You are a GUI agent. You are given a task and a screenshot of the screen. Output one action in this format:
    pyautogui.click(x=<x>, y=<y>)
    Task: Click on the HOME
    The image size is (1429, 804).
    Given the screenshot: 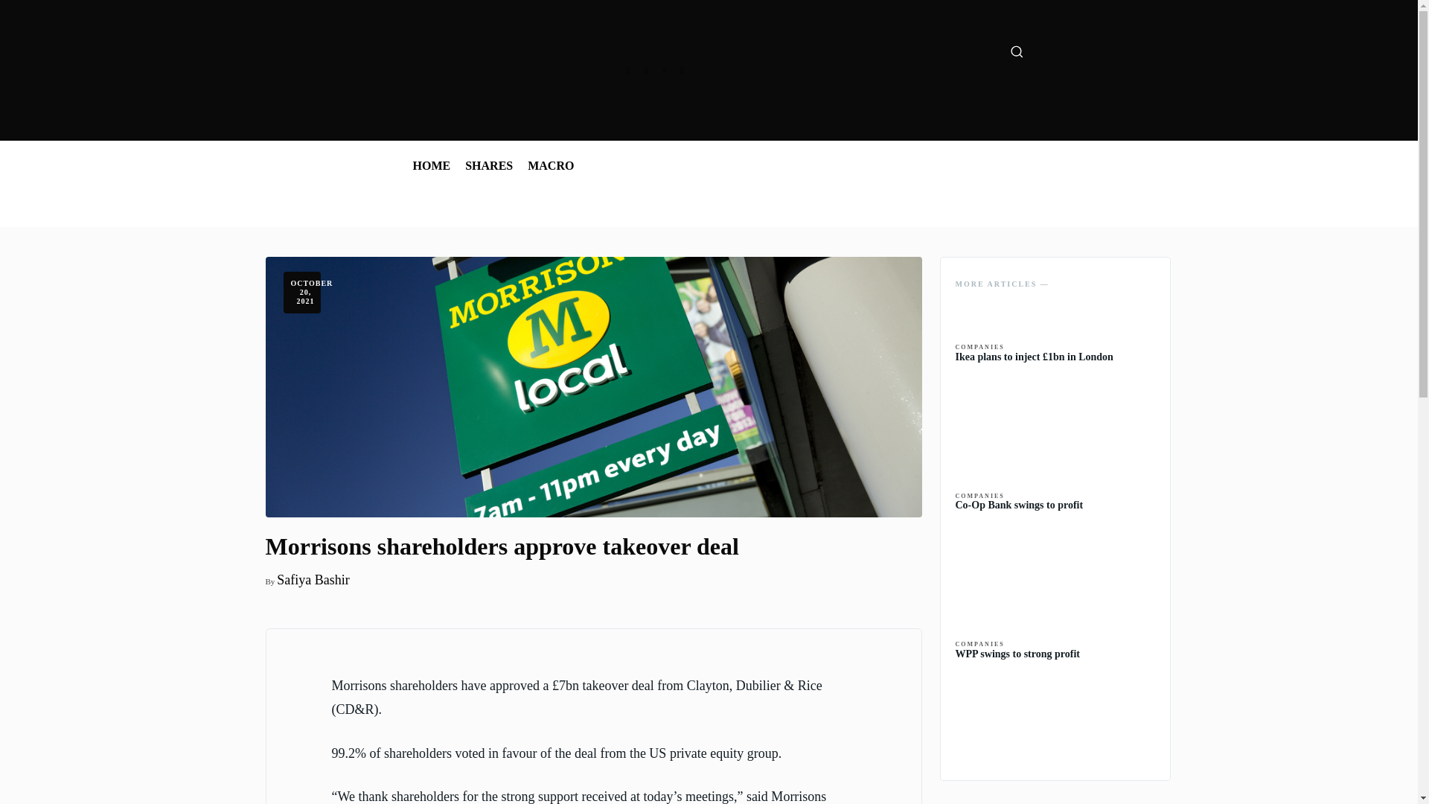 What is the action you would take?
    pyautogui.click(x=430, y=166)
    